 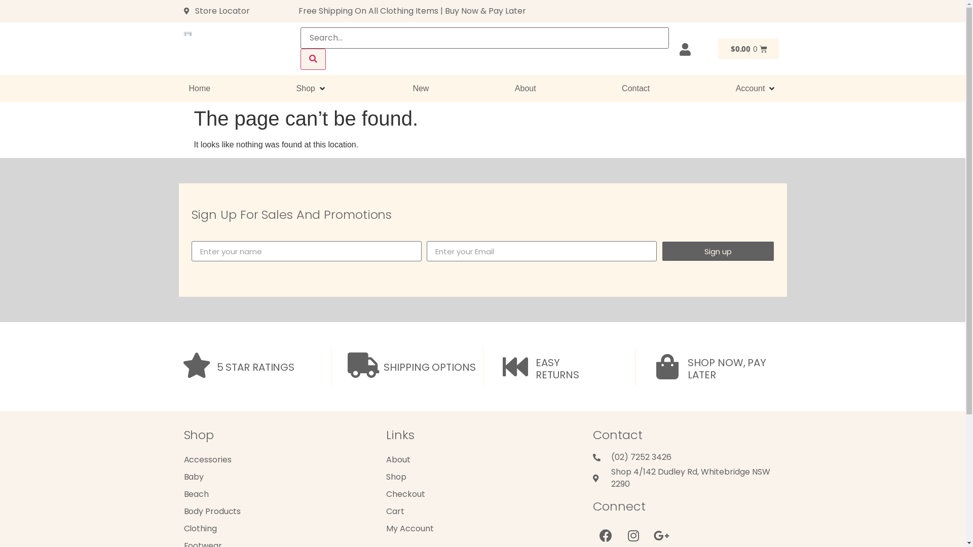 What do you see at coordinates (275, 460) in the screenshot?
I see `Accessories` at bounding box center [275, 460].